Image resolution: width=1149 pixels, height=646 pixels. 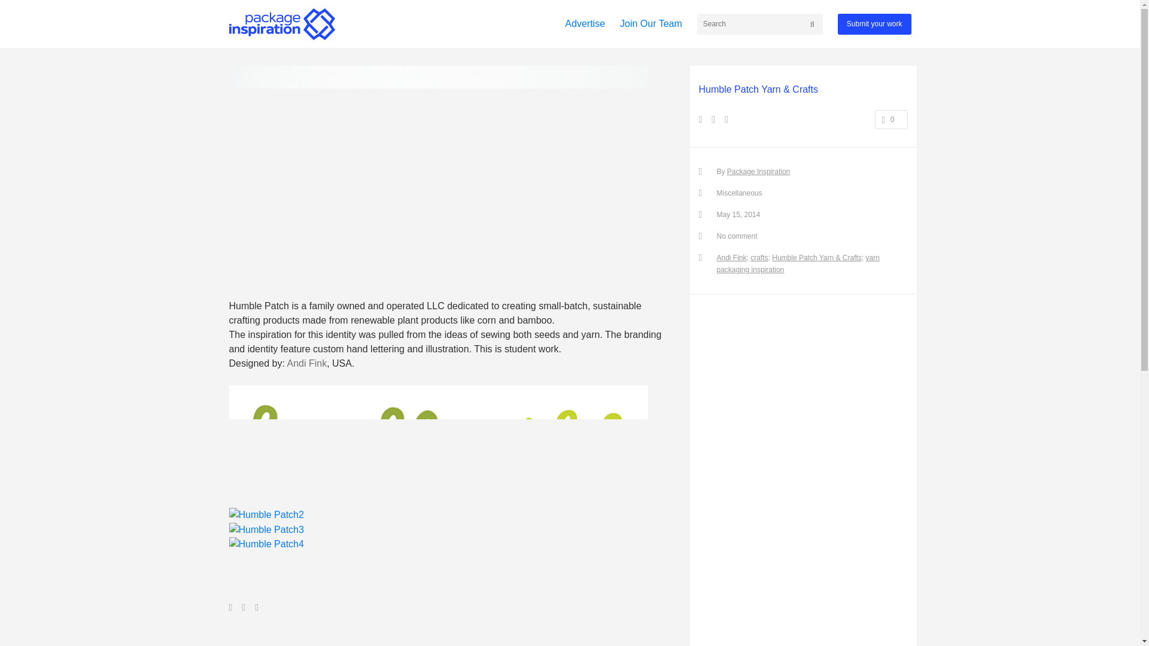 What do you see at coordinates (651, 23) in the screenshot?
I see `Join Our Team` at bounding box center [651, 23].